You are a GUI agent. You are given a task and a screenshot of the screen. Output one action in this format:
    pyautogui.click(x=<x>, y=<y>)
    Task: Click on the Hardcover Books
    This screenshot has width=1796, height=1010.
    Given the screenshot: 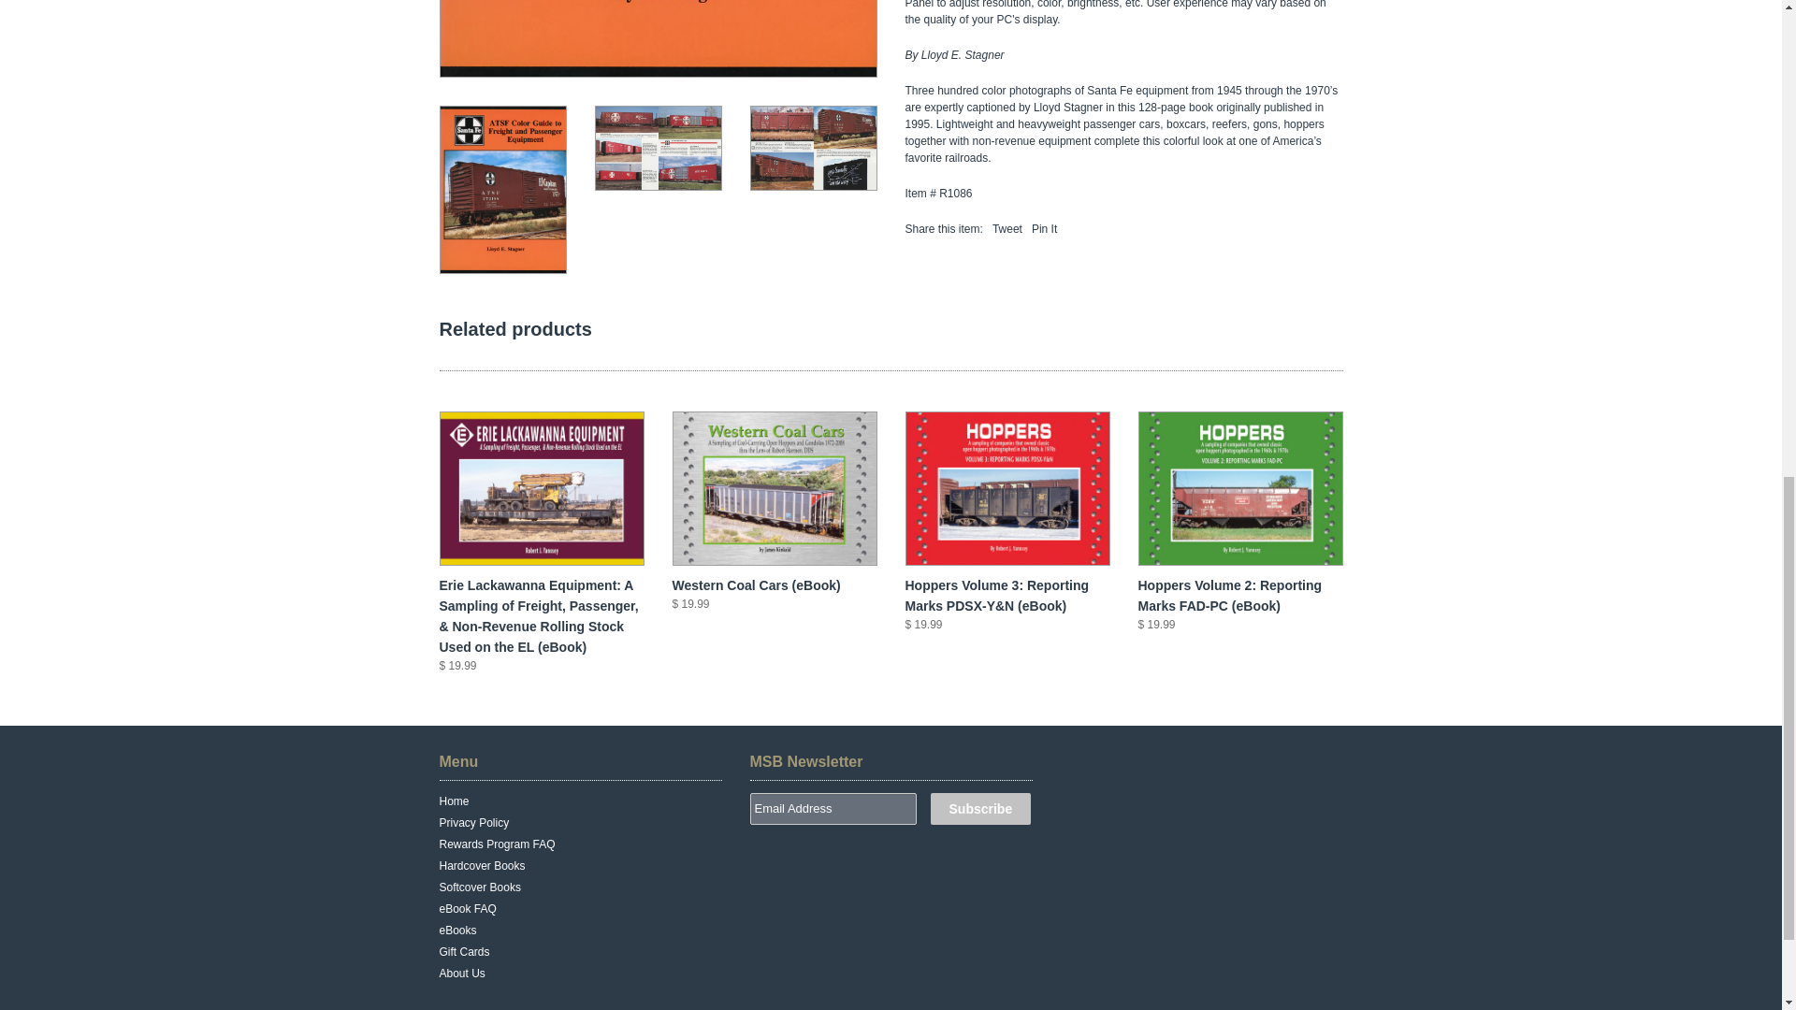 What is the action you would take?
    pyautogui.click(x=483, y=866)
    